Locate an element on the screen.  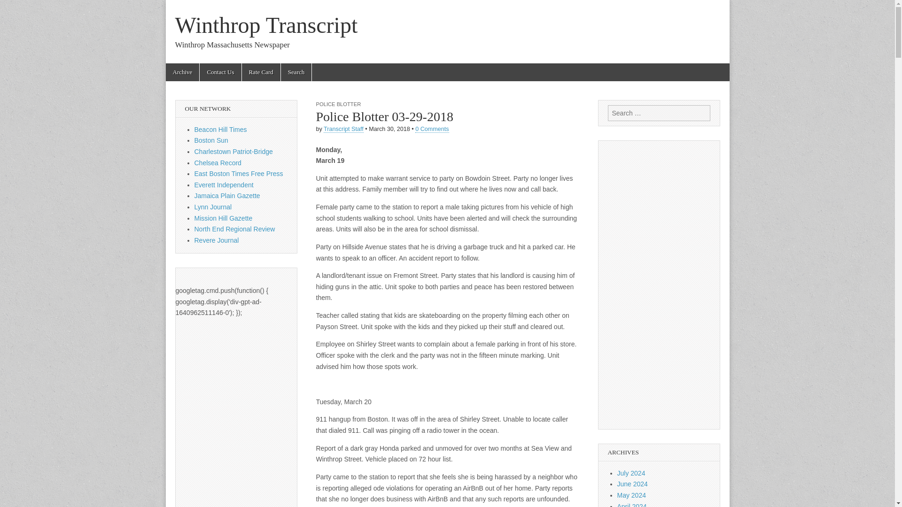
Beacon Hill Times is located at coordinates (221, 130).